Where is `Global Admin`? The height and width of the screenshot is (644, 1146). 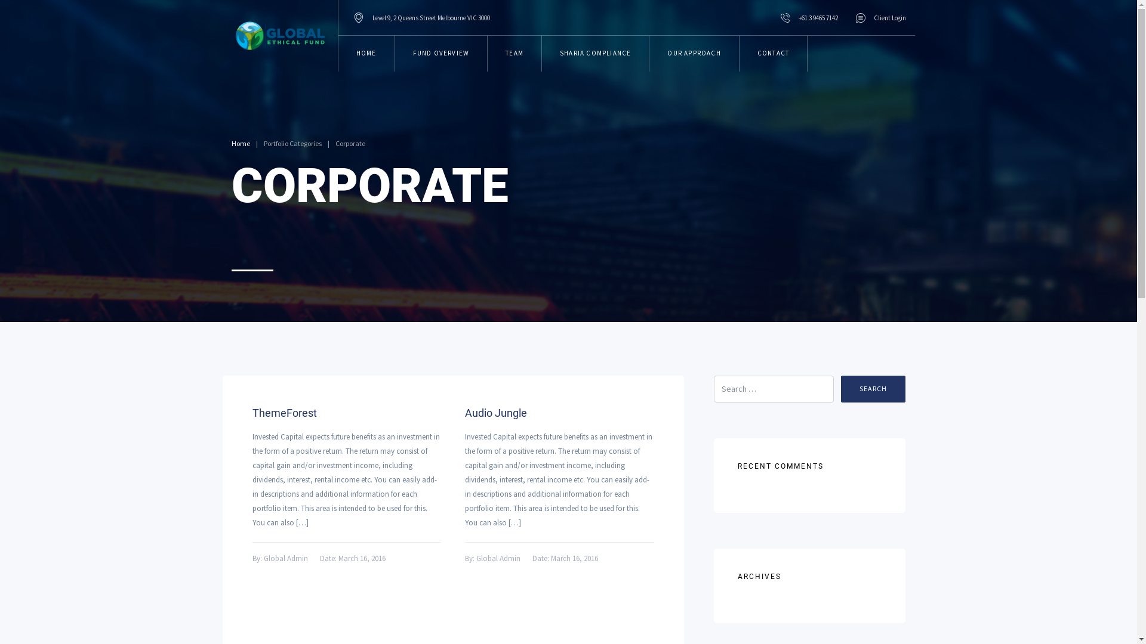 Global Admin is located at coordinates (498, 558).